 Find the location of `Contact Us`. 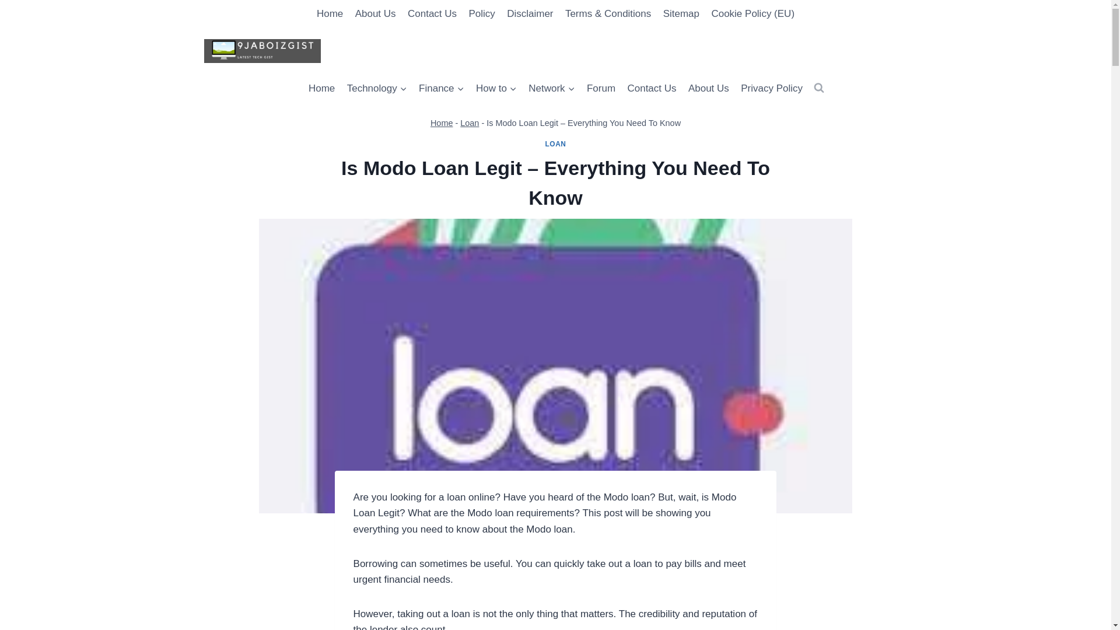

Contact Us is located at coordinates (652, 89).